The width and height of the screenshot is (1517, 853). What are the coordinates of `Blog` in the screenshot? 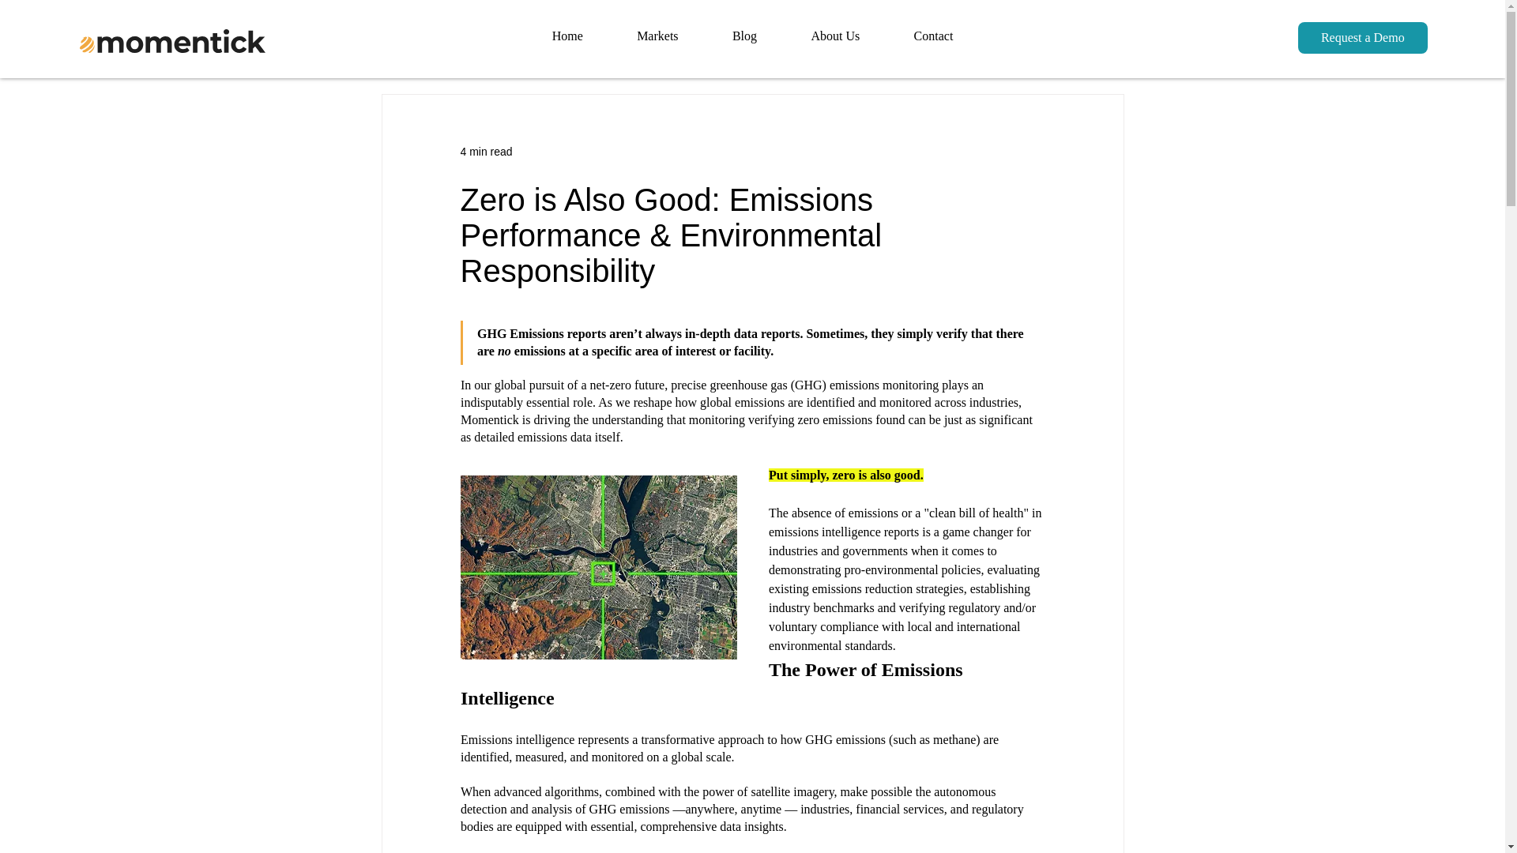 It's located at (744, 36).